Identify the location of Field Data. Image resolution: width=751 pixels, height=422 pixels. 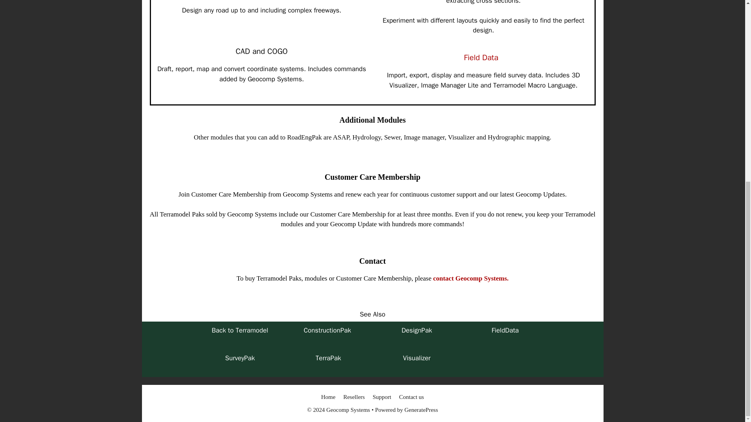
(481, 57).